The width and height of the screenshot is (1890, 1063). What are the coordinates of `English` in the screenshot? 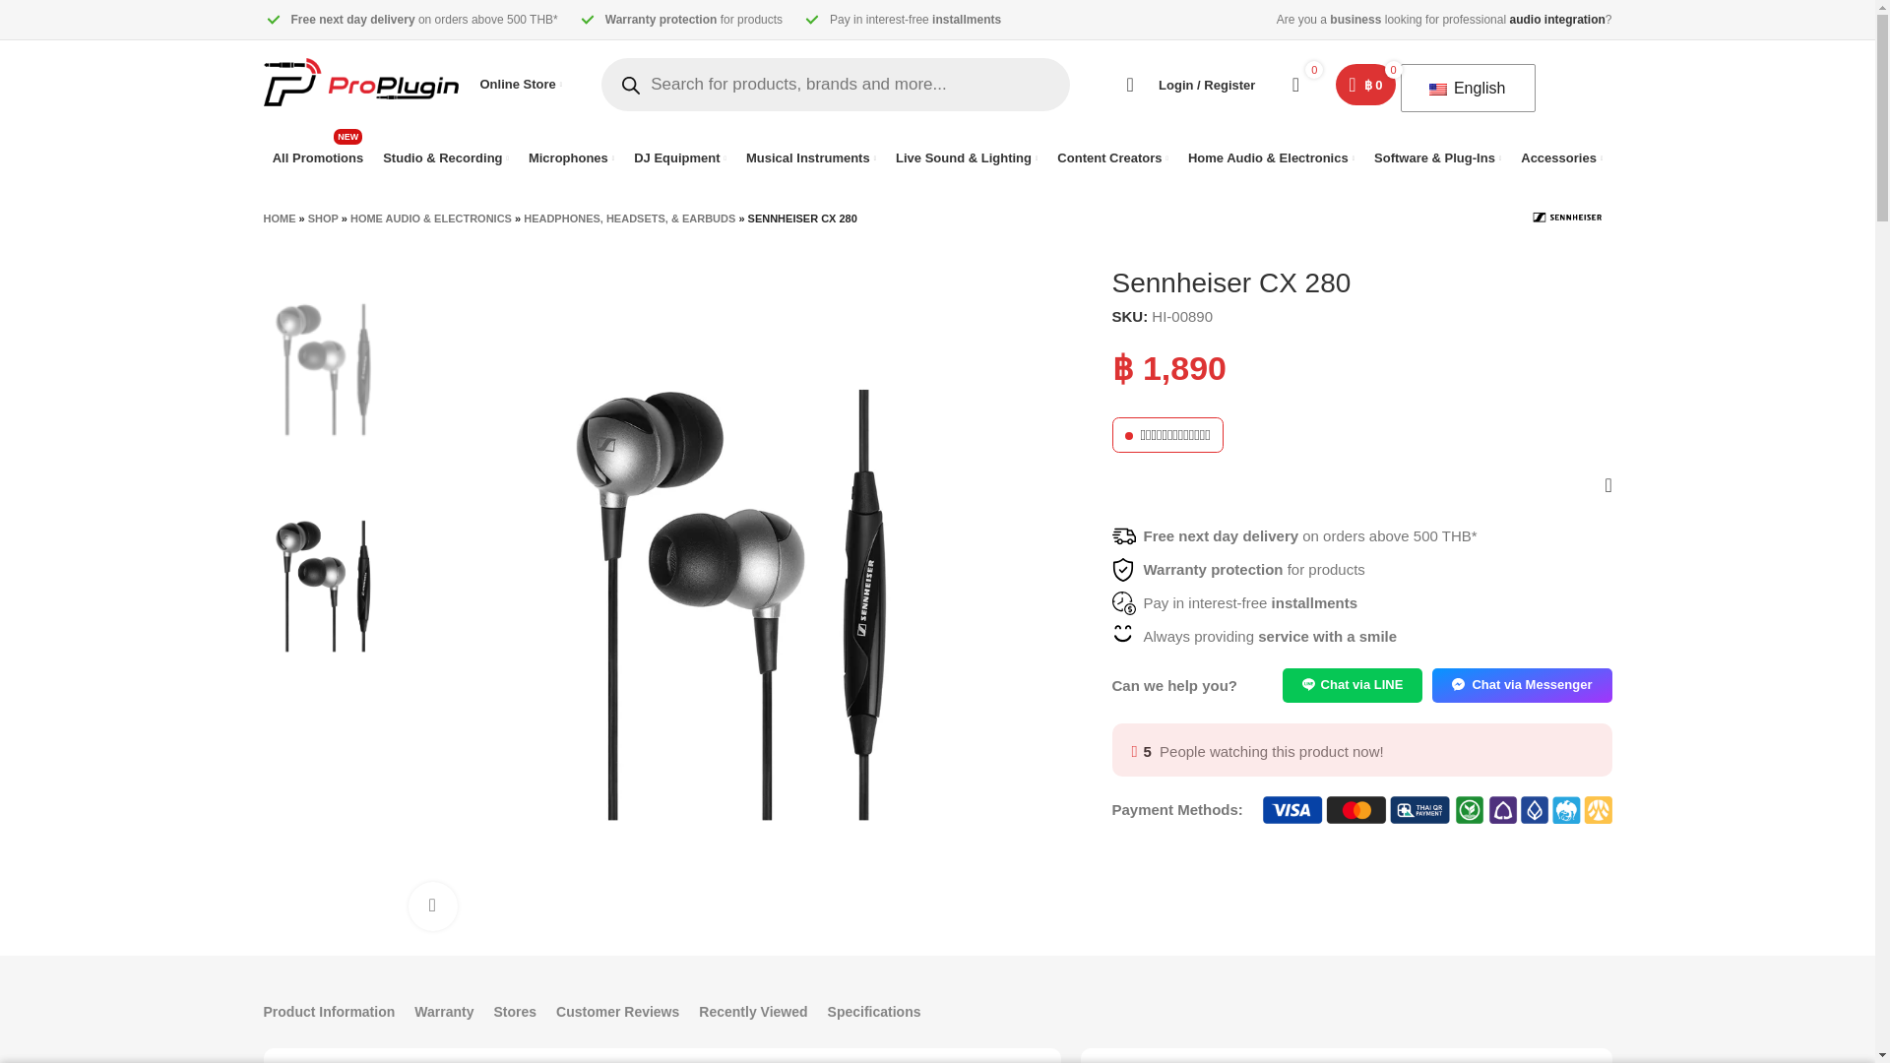 It's located at (317, 158).